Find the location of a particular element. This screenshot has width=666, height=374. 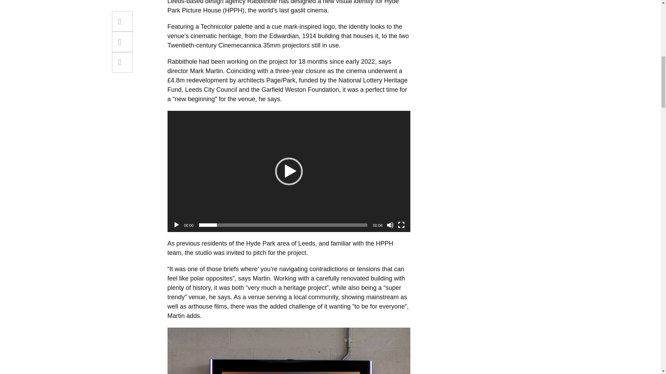

Mute is located at coordinates (390, 225).